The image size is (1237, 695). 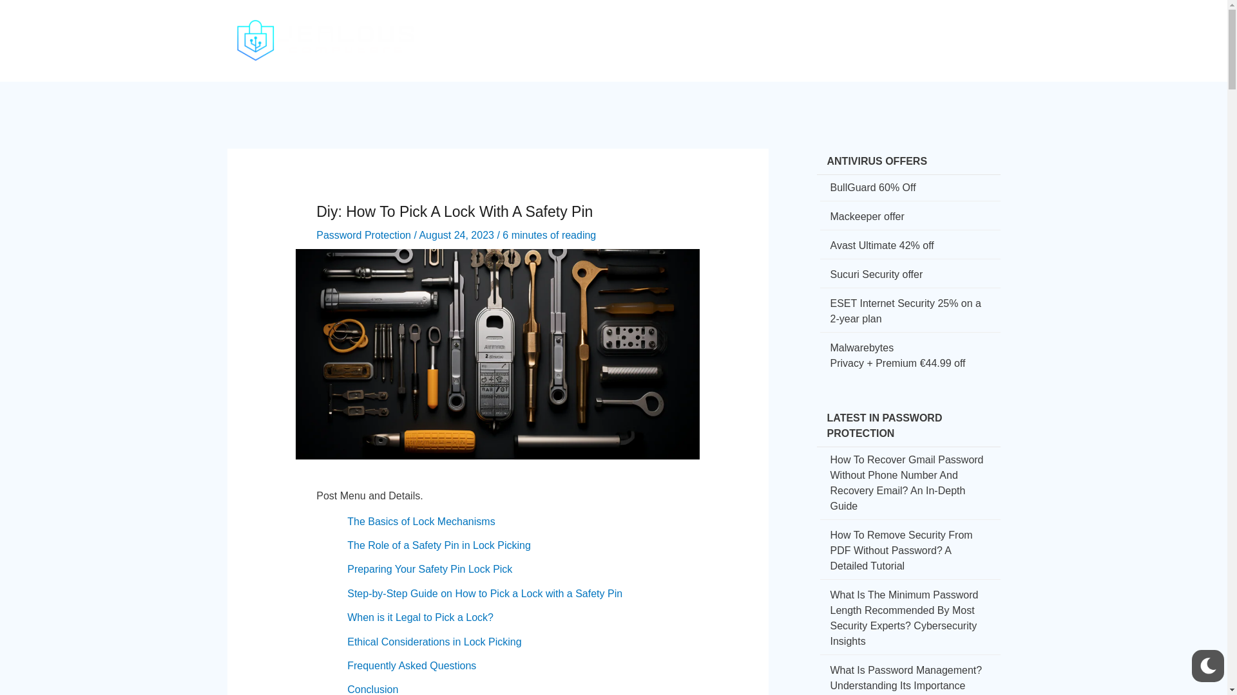 What do you see at coordinates (484, 593) in the screenshot?
I see `Step-by-Step Guide on How to Pick a Lock with a Safety Pin` at bounding box center [484, 593].